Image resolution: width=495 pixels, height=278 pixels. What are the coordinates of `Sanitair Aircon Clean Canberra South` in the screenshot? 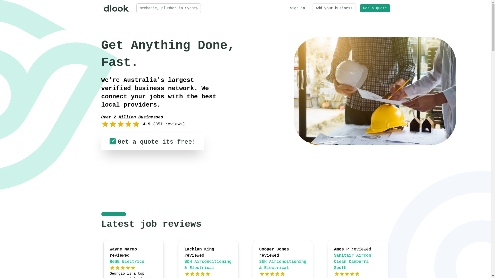 It's located at (353, 262).